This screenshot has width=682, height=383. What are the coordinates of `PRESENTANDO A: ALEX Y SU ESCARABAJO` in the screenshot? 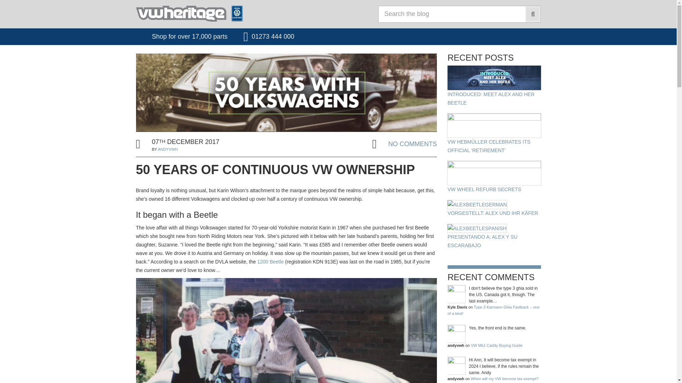 It's located at (494, 237).